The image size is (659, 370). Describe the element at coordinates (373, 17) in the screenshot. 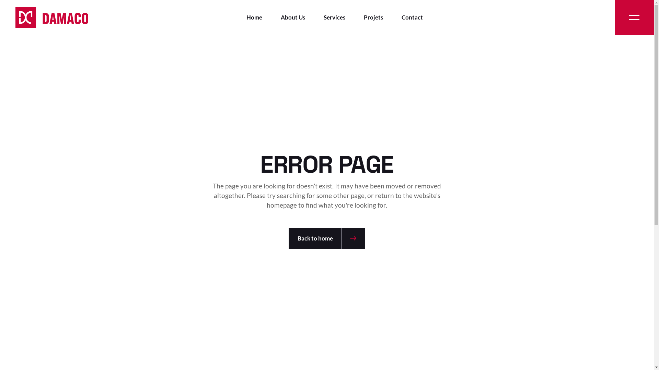

I see `Projets` at that location.